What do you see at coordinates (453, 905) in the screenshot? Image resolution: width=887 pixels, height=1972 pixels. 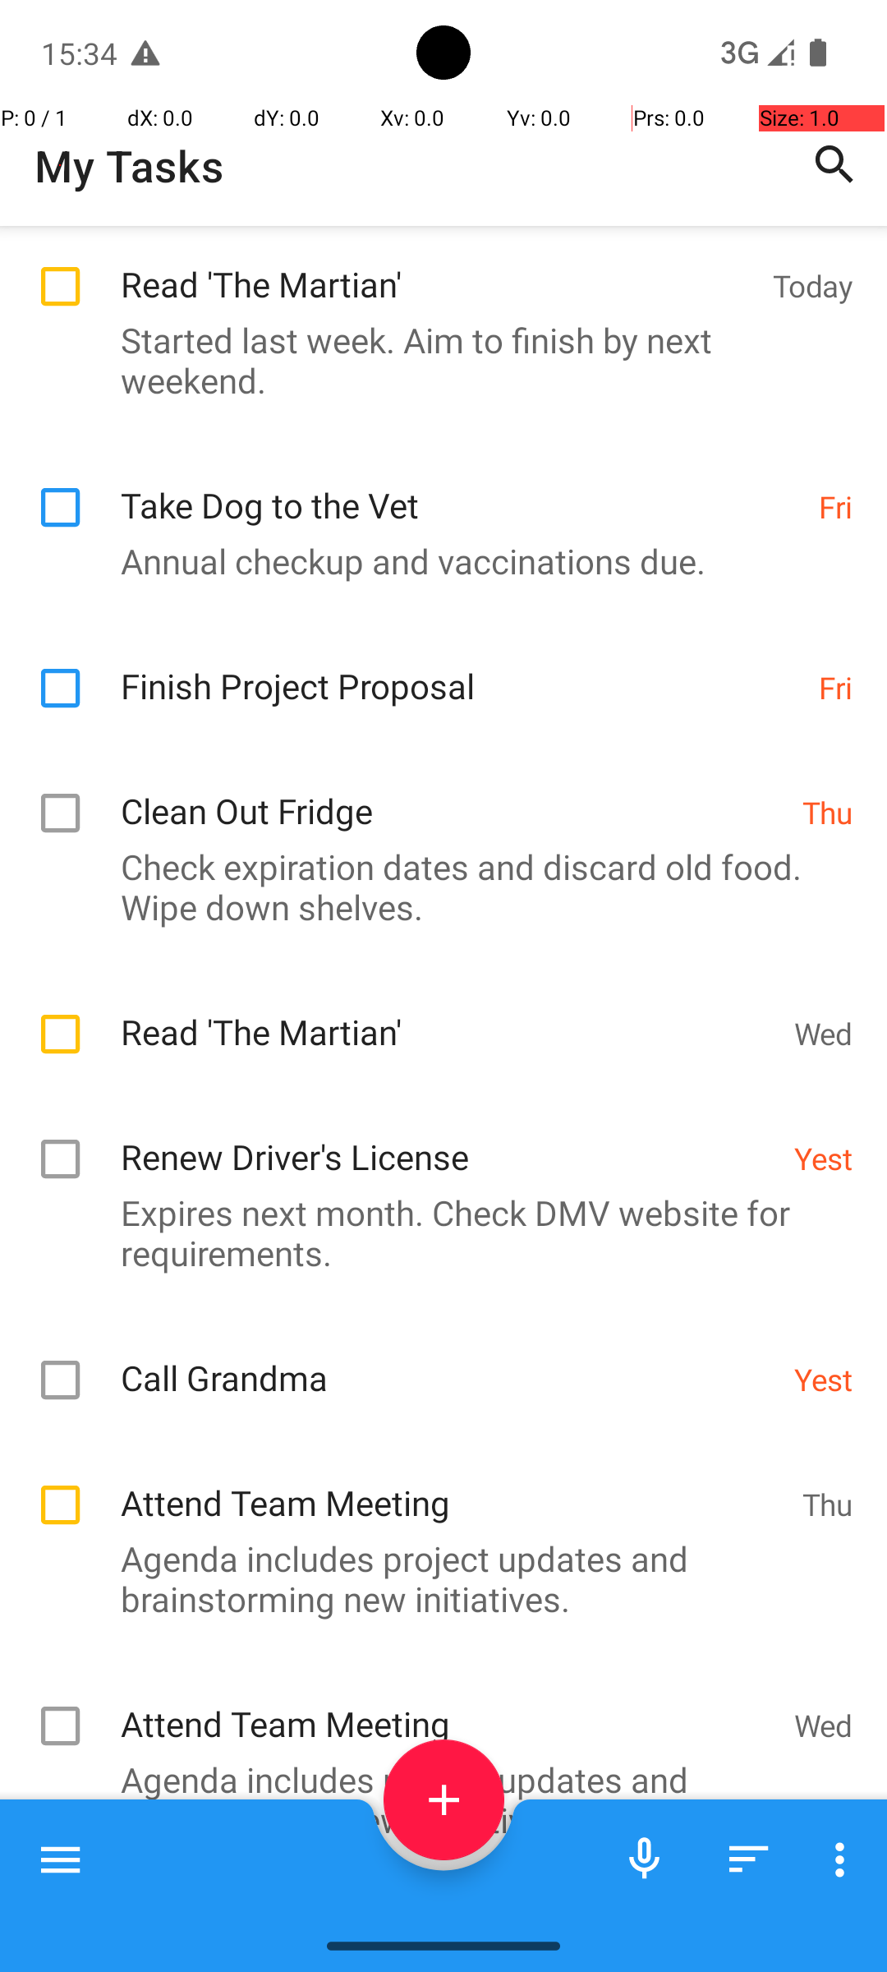 I see `Clean Out Fridge` at bounding box center [453, 905].